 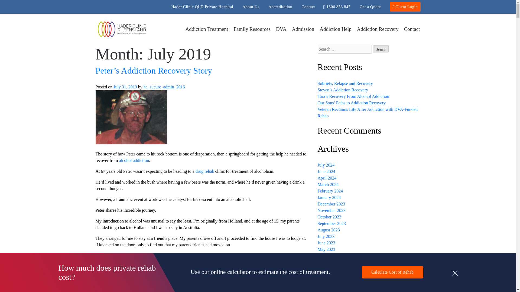 I want to click on Get a Quote, so click(x=370, y=7).